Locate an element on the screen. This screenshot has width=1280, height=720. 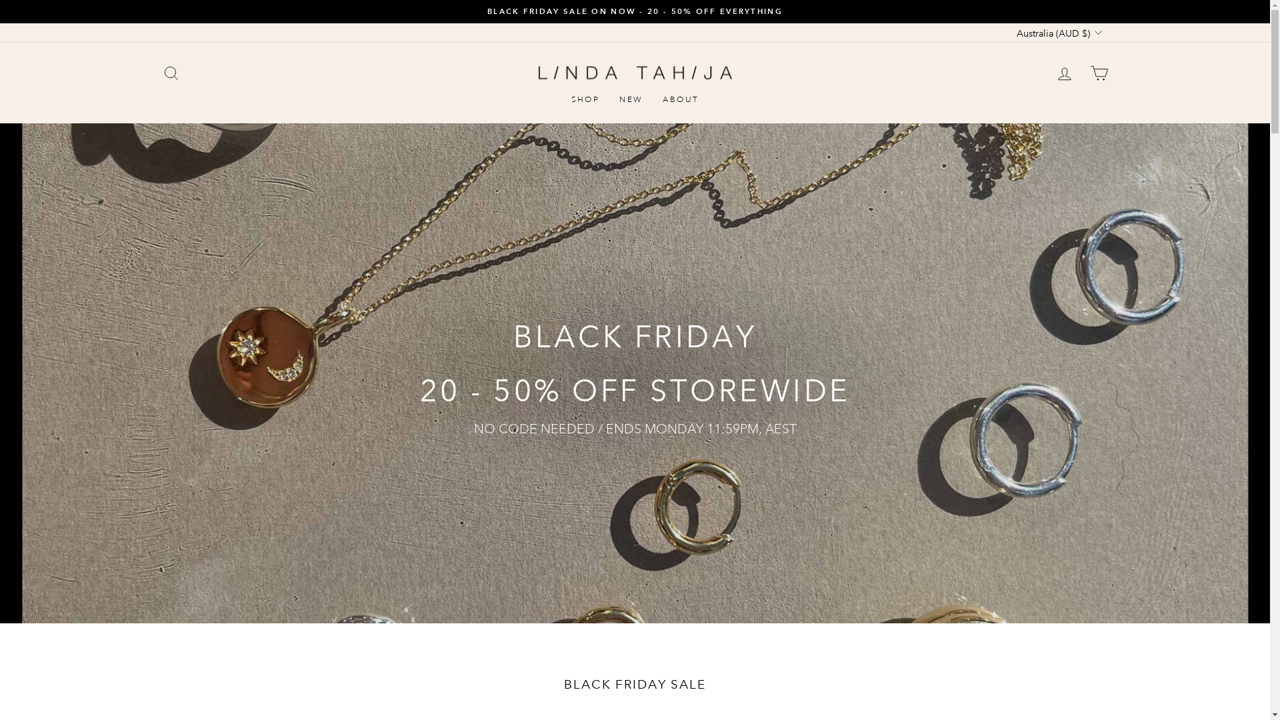
CART is located at coordinates (1099, 73).